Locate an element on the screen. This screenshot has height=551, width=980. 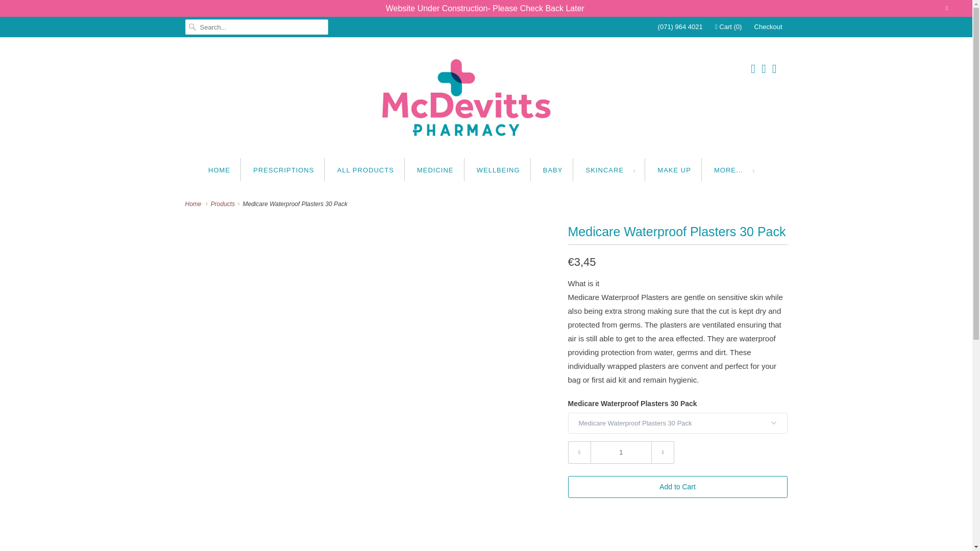
Home is located at coordinates (194, 204).